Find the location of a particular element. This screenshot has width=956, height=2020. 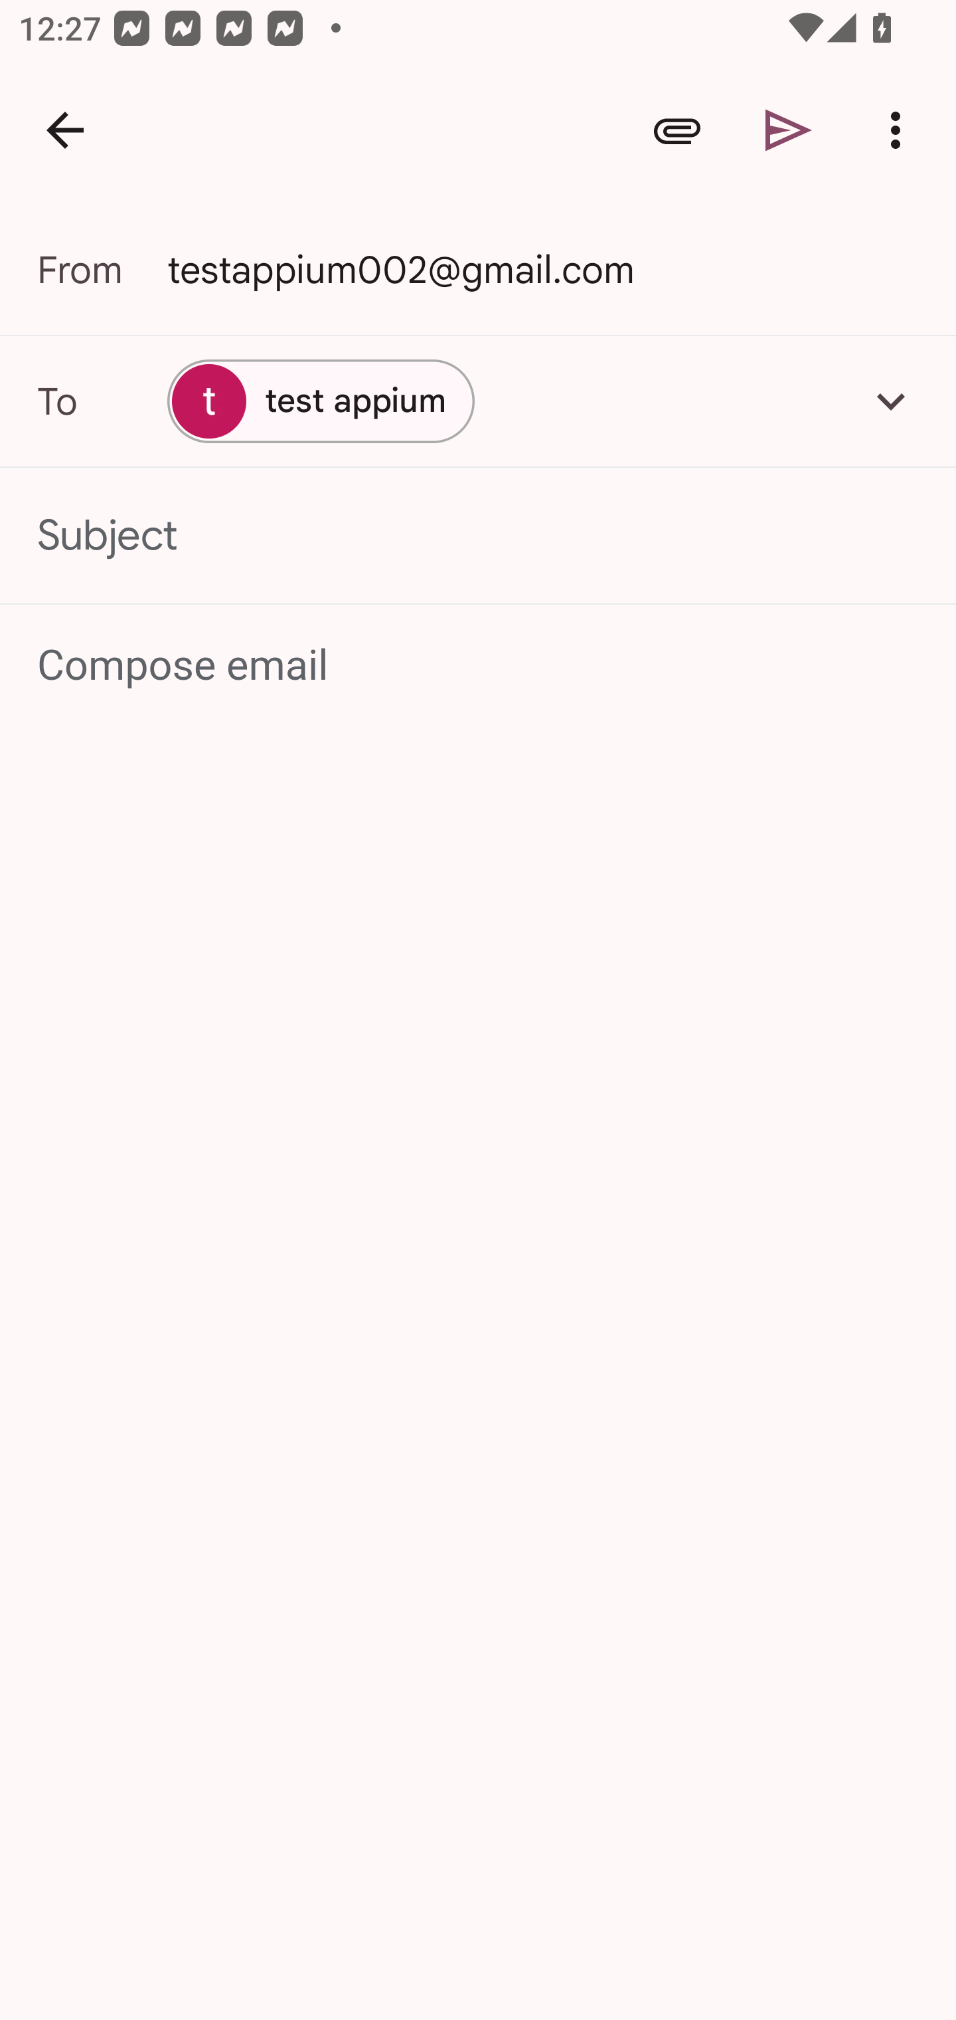

Send is located at coordinates (789, 130).